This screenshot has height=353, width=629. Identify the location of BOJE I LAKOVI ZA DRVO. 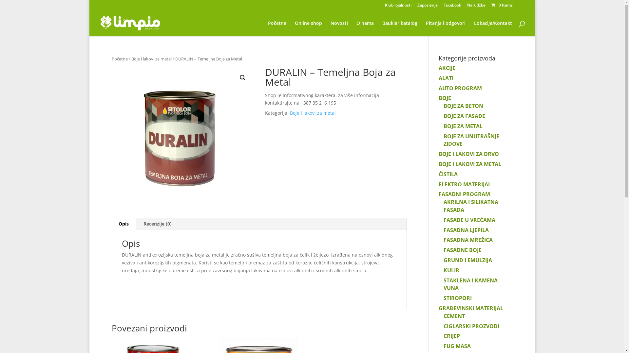
(469, 154).